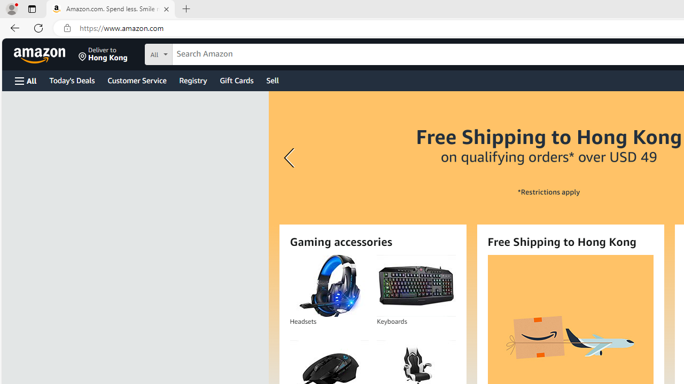 The width and height of the screenshot is (684, 384). I want to click on Headsets, so click(329, 286).